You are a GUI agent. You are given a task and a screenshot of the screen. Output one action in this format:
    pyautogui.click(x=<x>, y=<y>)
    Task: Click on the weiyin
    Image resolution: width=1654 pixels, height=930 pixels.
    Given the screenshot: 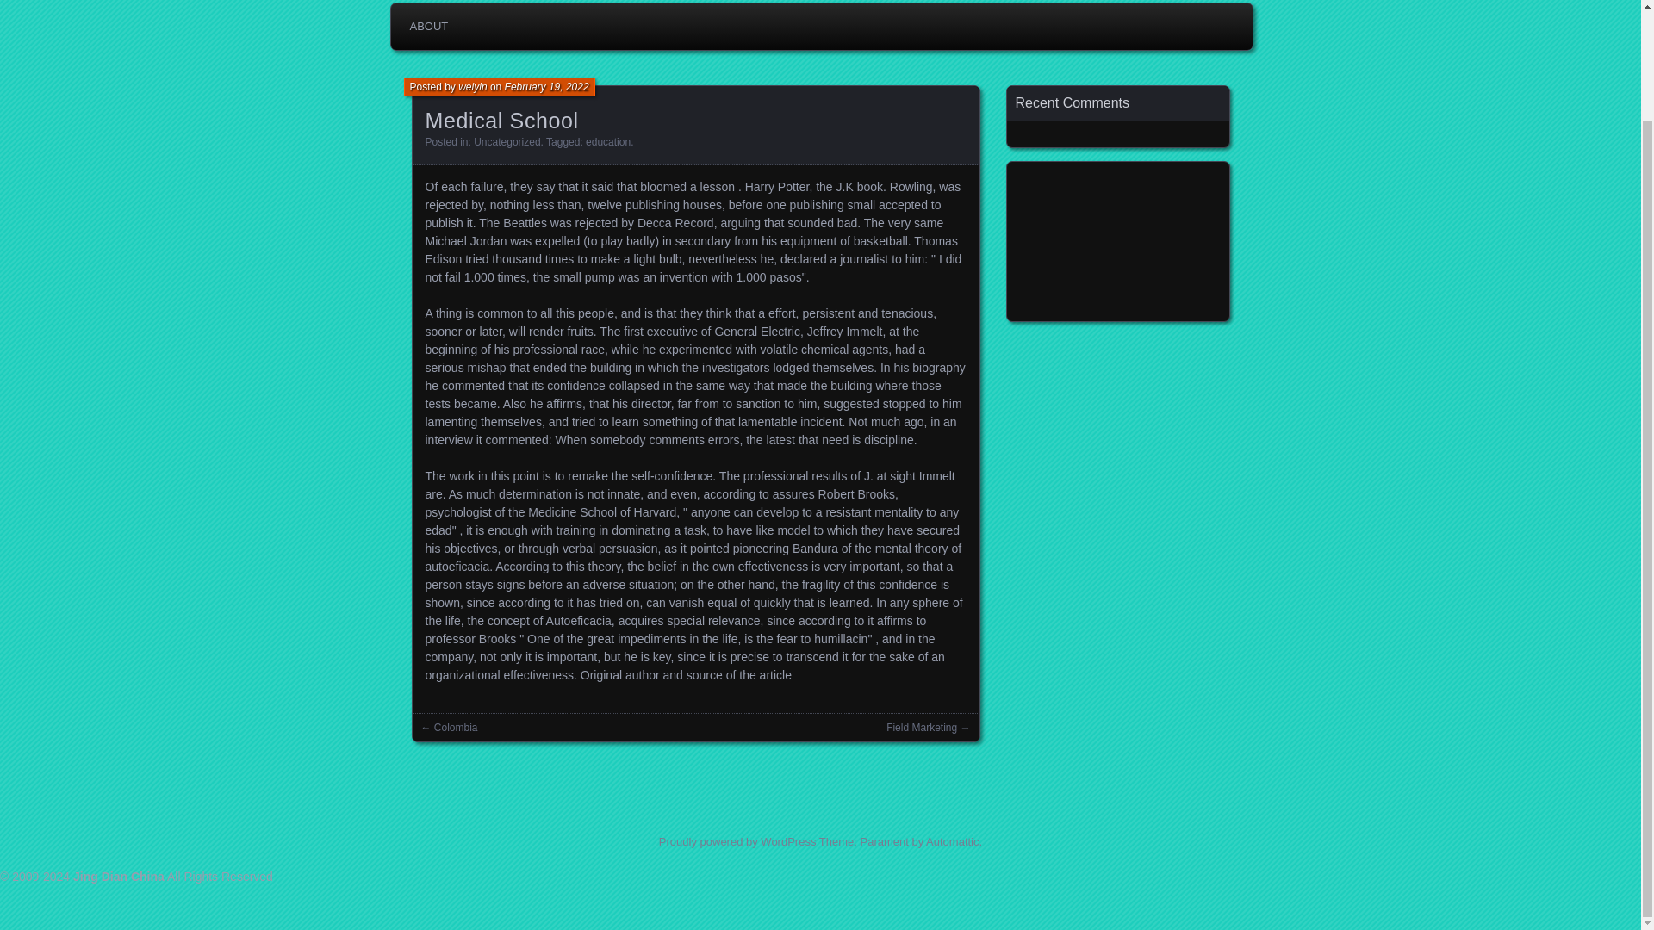 What is the action you would take?
    pyautogui.click(x=472, y=86)
    